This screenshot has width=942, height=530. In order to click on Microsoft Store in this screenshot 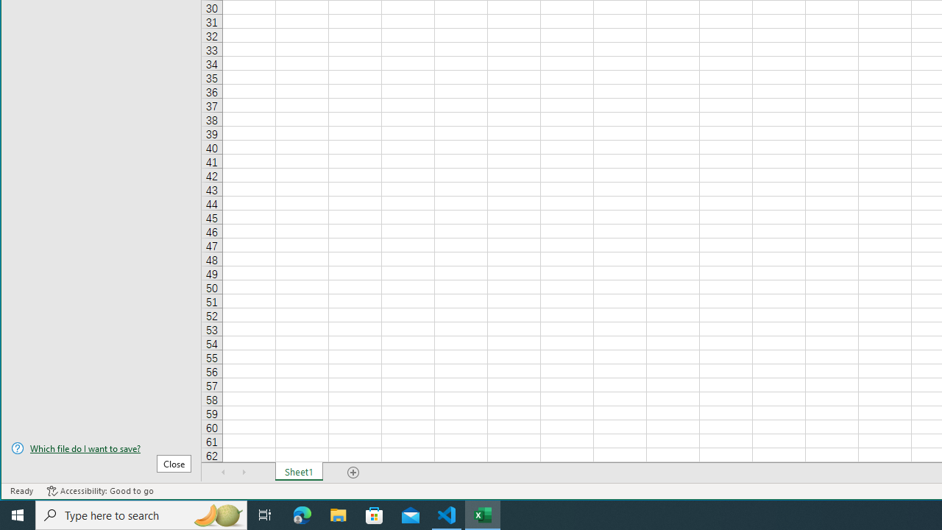, I will do `click(375, 515)`.